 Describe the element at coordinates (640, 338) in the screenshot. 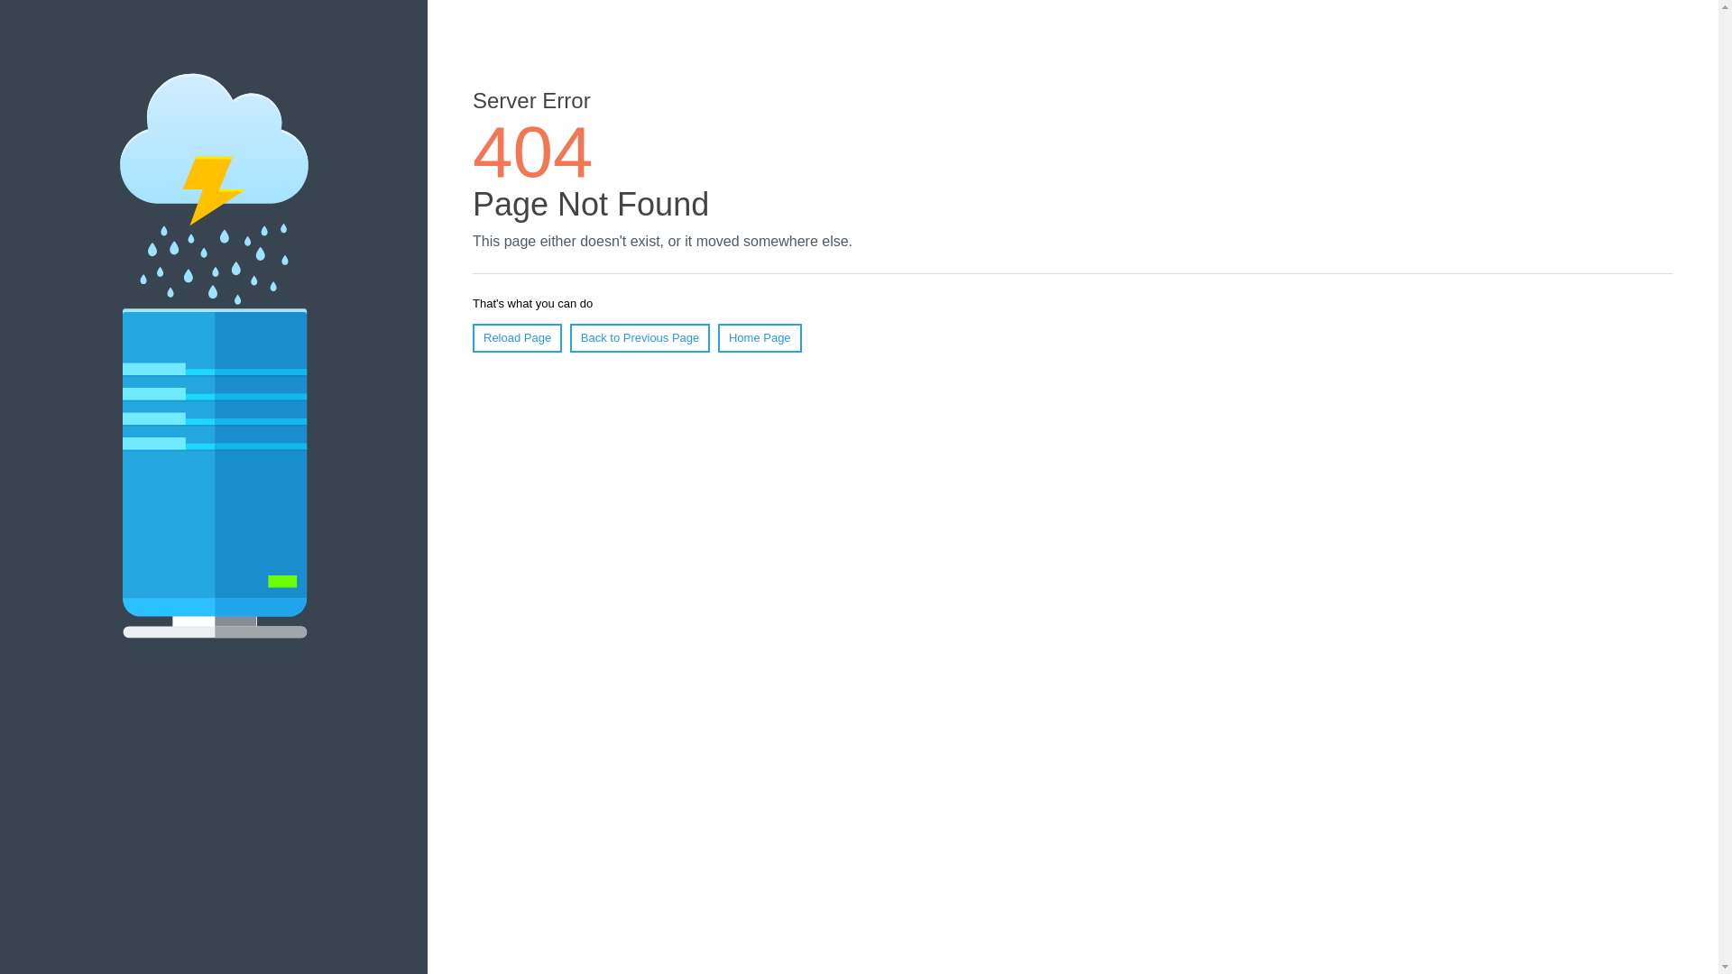

I see `Back to Previous Page` at that location.